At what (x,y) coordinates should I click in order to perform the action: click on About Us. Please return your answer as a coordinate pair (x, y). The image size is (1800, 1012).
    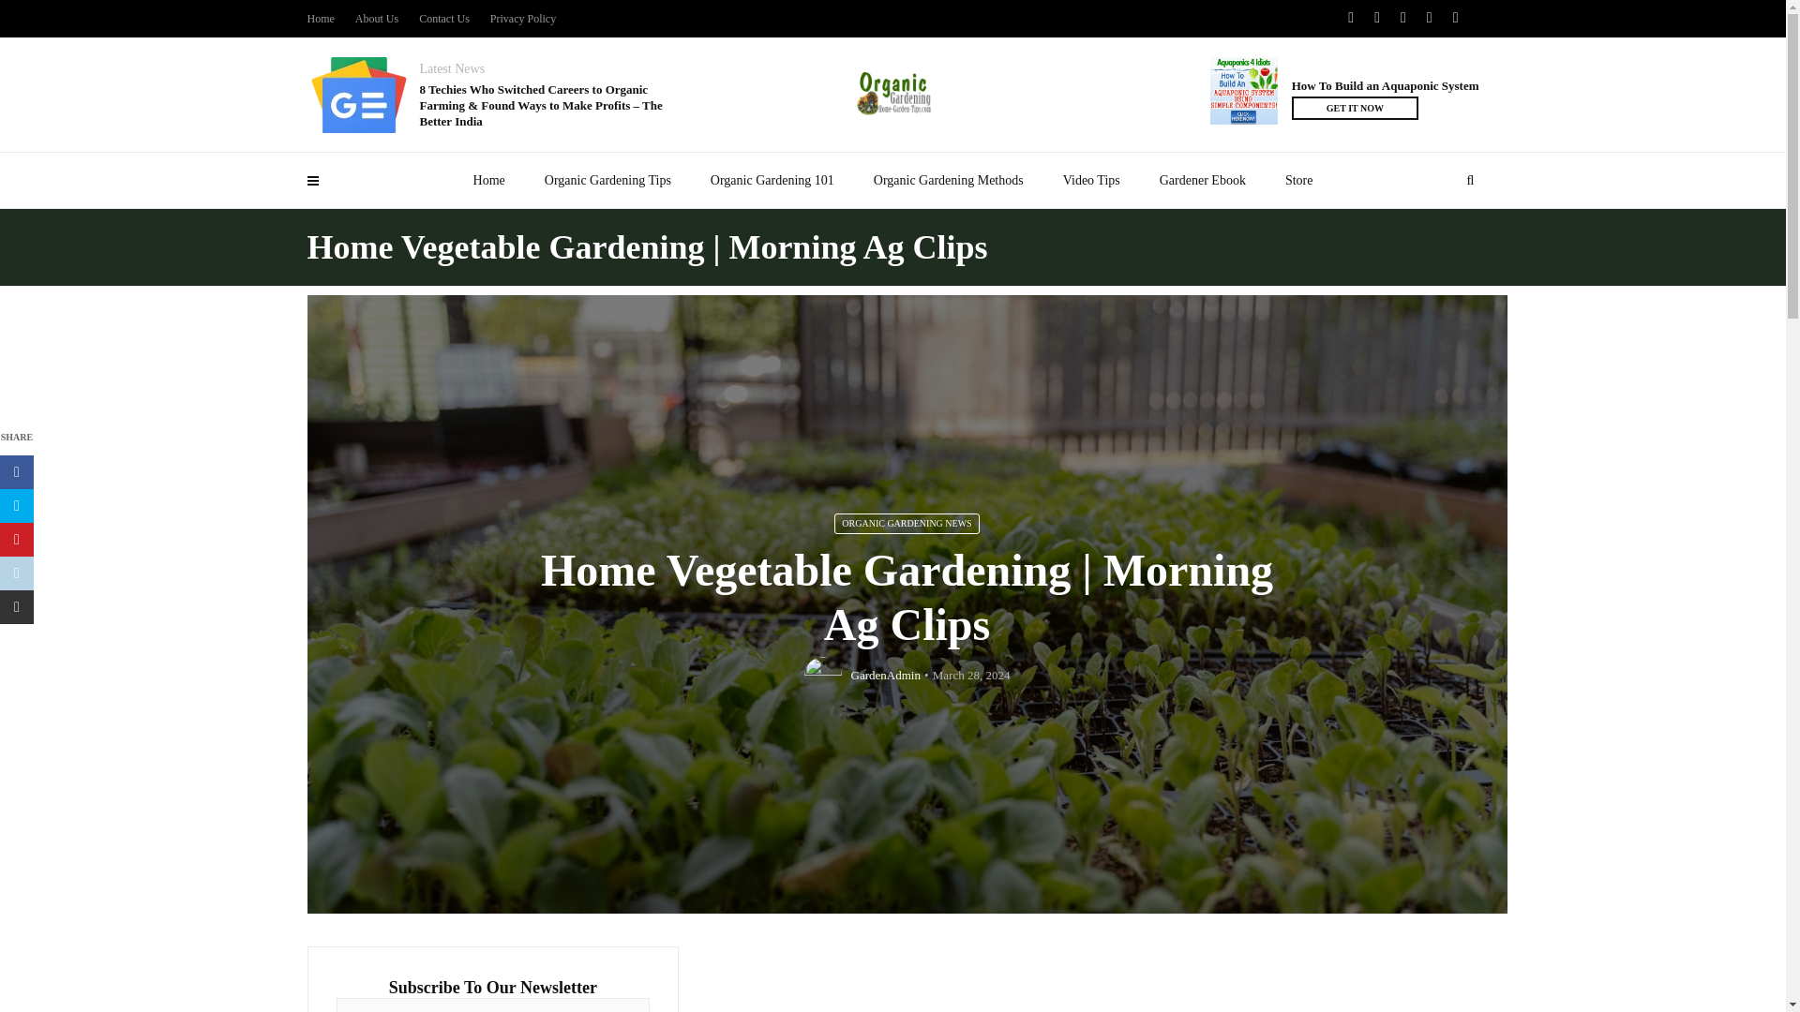
    Looking at the image, I should click on (376, 19).